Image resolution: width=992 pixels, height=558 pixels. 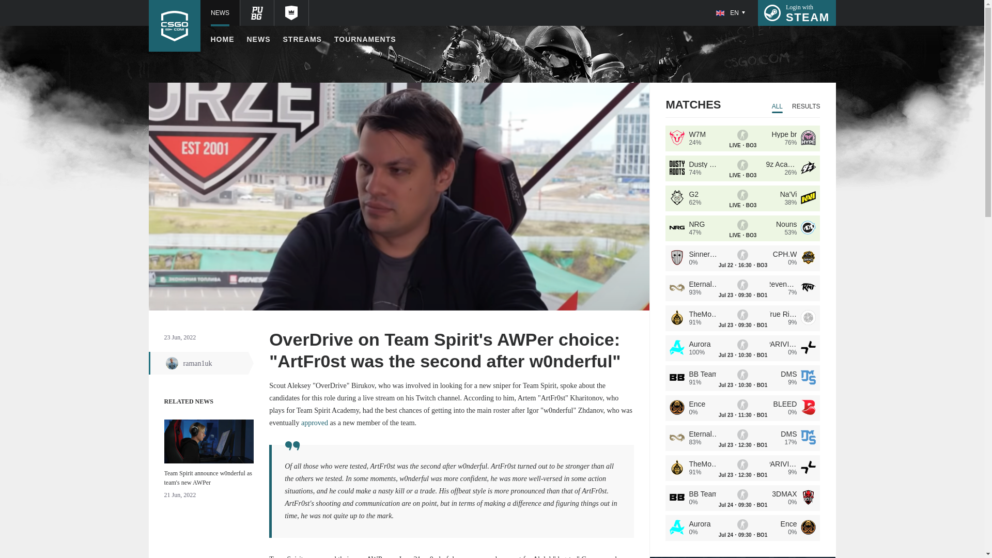 I want to click on HOME, so click(x=365, y=39).